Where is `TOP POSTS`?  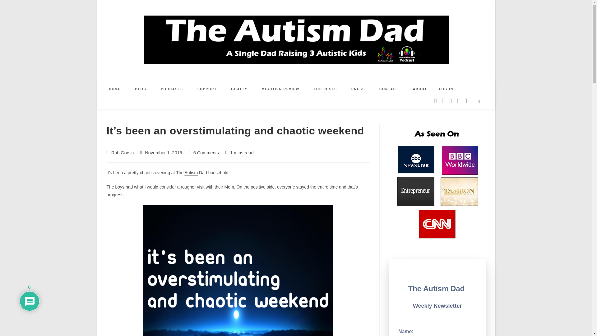 TOP POSTS is located at coordinates (325, 89).